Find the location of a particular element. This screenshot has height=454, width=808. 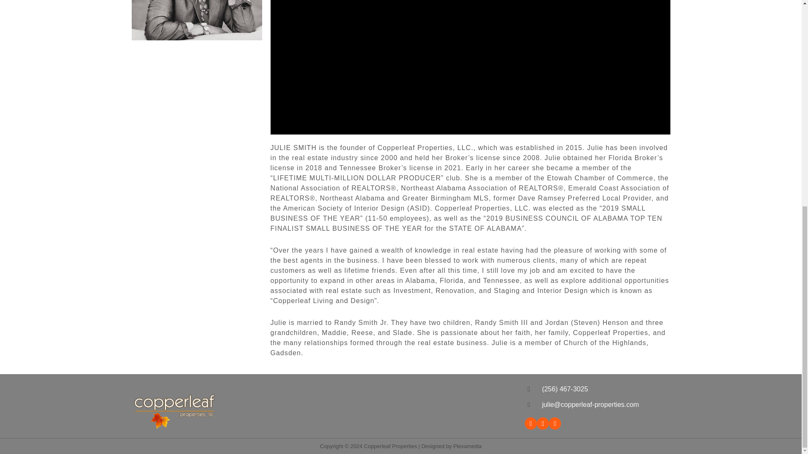

Youtube is located at coordinates (555, 423).